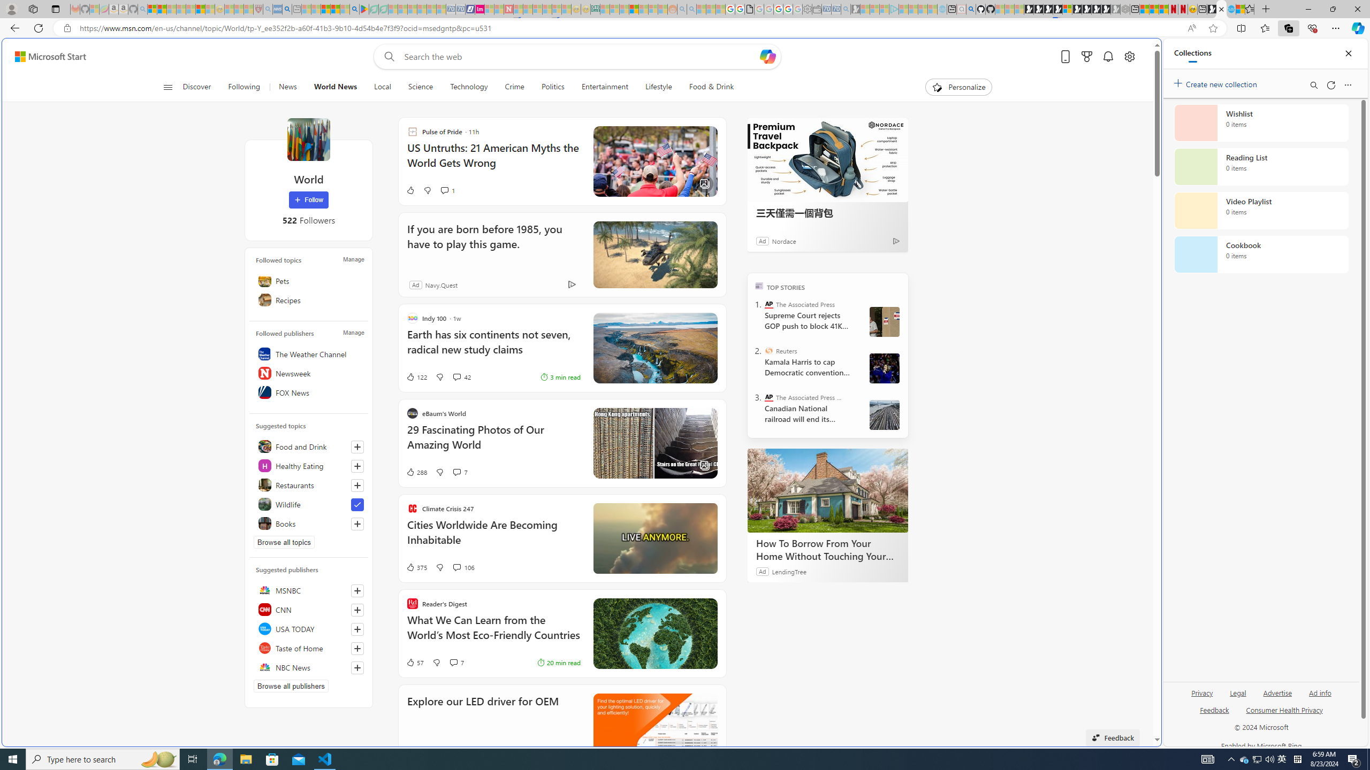 The height and width of the screenshot is (770, 1370). Describe the element at coordinates (759, 285) in the screenshot. I see `TOP` at that location.